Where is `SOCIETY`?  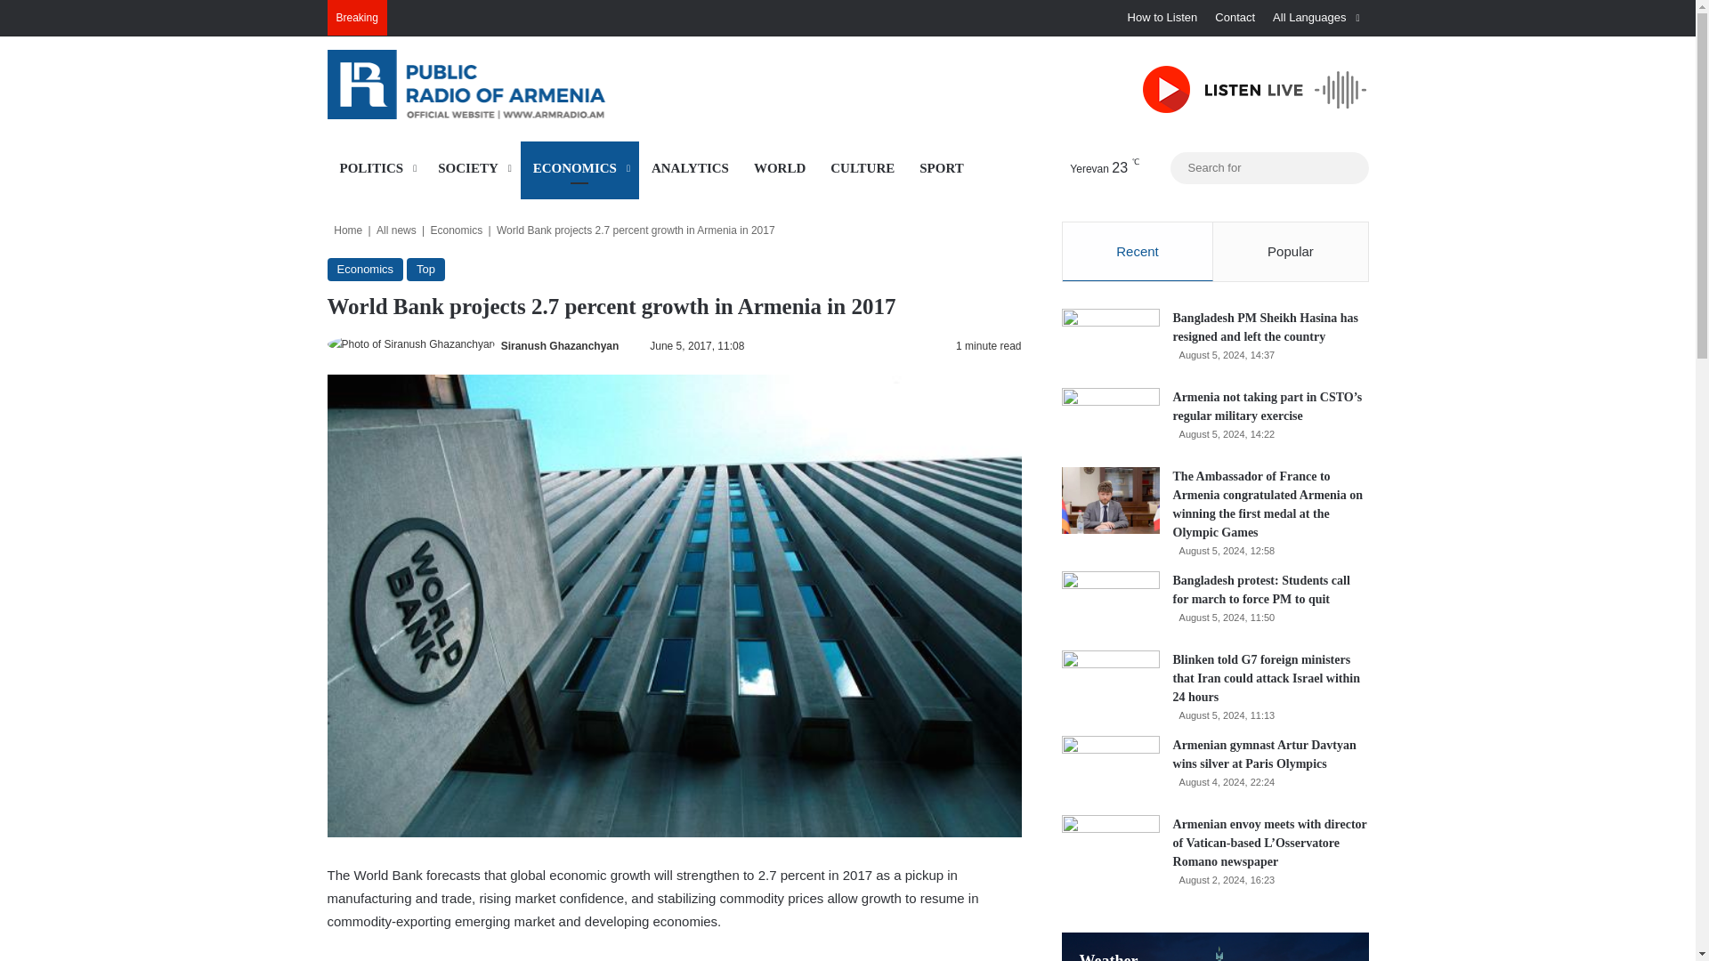 SOCIETY is located at coordinates (474, 167).